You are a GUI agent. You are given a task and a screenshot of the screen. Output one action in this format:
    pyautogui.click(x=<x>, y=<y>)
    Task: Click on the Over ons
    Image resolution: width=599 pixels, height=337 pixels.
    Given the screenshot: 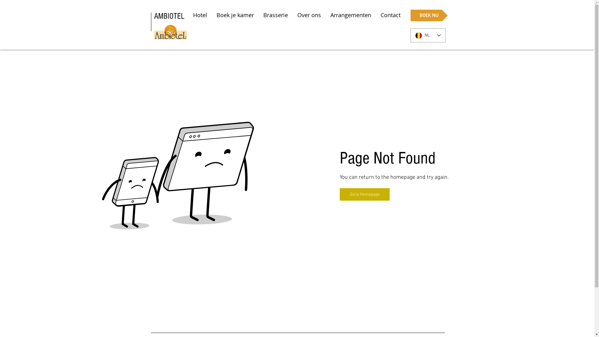 What is the action you would take?
    pyautogui.click(x=309, y=15)
    